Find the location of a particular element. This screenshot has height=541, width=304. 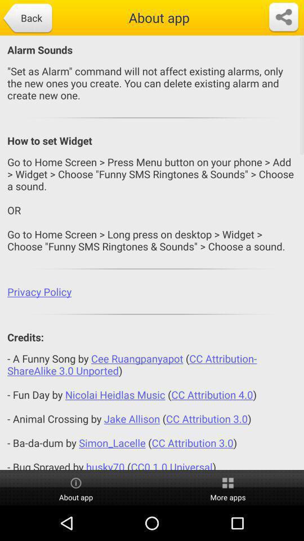

launch app above alarm sounds item is located at coordinates (27, 19).